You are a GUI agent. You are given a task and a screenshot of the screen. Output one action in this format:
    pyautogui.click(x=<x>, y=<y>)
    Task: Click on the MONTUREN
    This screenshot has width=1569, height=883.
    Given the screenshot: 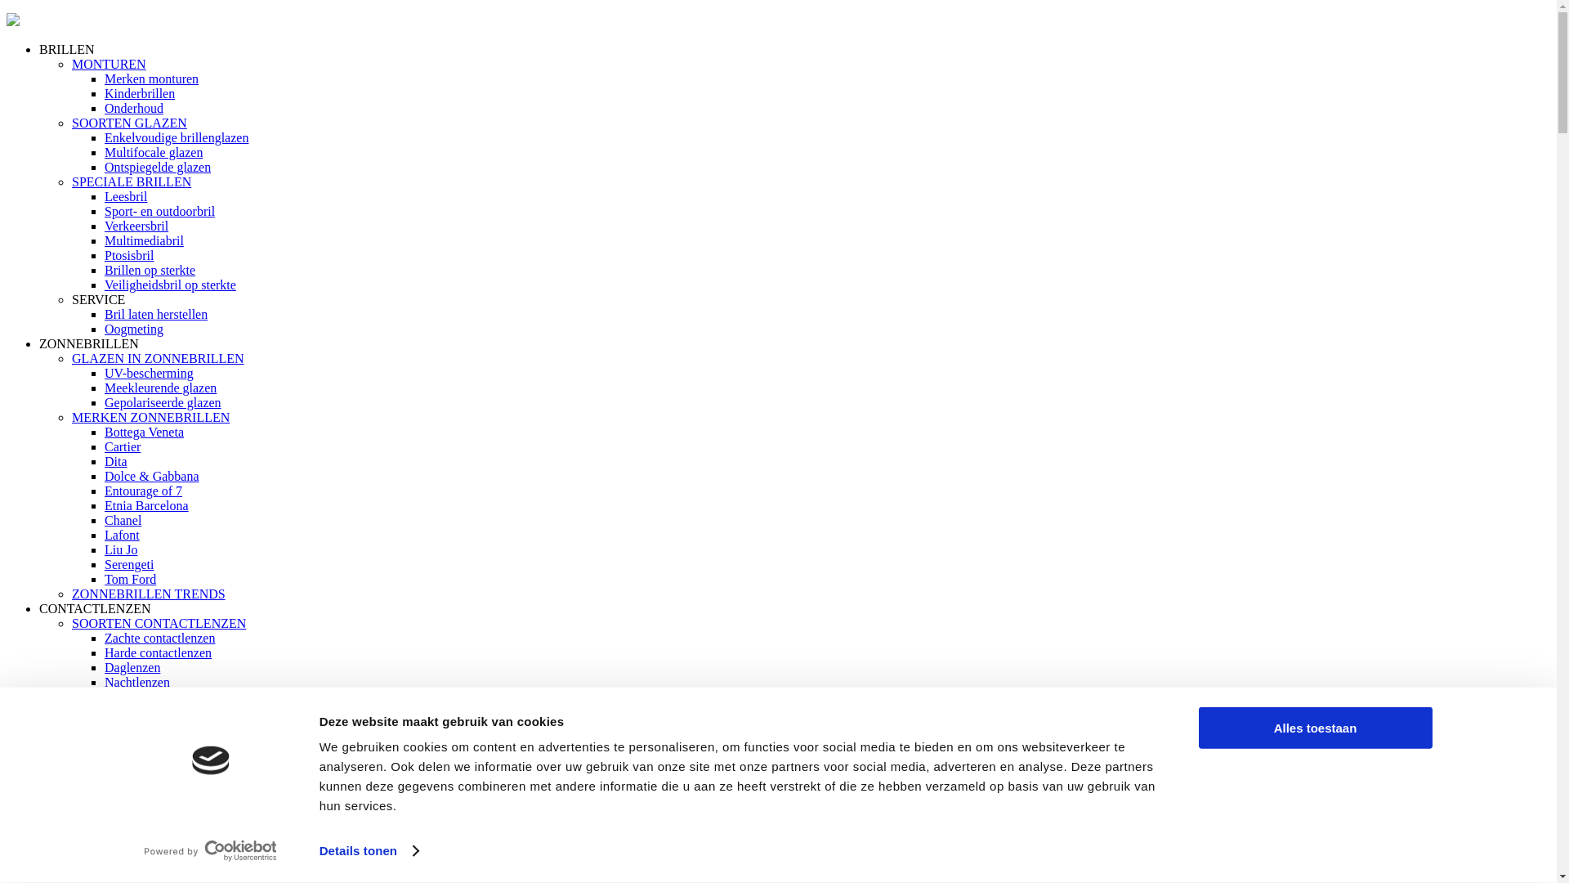 What is the action you would take?
    pyautogui.click(x=110, y=64)
    